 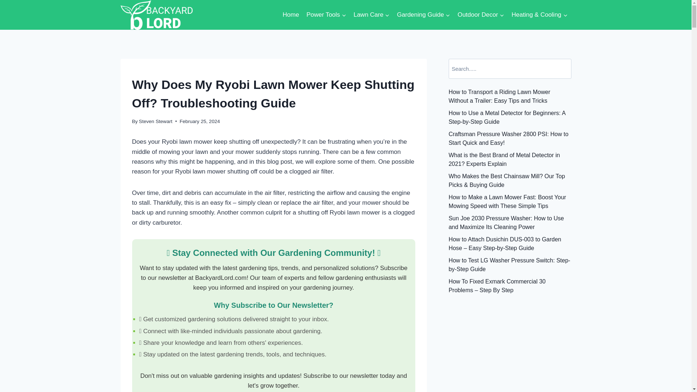 What do you see at coordinates (290, 15) in the screenshot?
I see `Home` at bounding box center [290, 15].